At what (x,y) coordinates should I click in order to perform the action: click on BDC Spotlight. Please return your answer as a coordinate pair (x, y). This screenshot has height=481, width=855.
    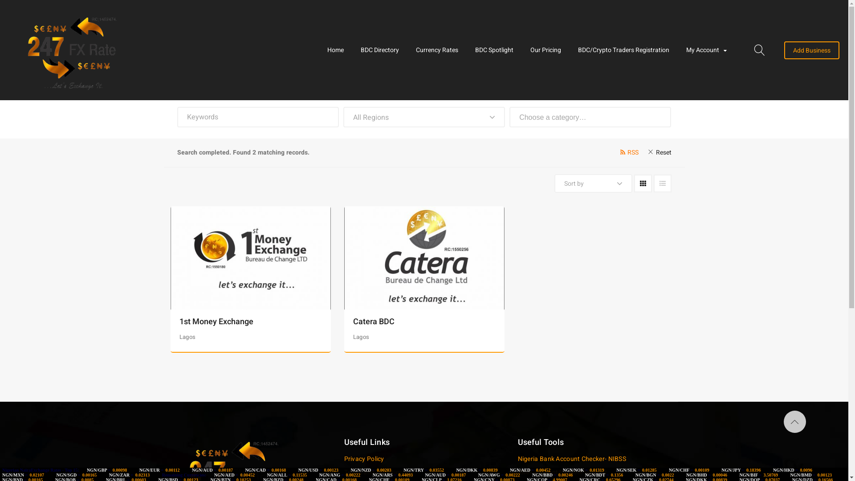
    Looking at the image, I should click on (494, 50).